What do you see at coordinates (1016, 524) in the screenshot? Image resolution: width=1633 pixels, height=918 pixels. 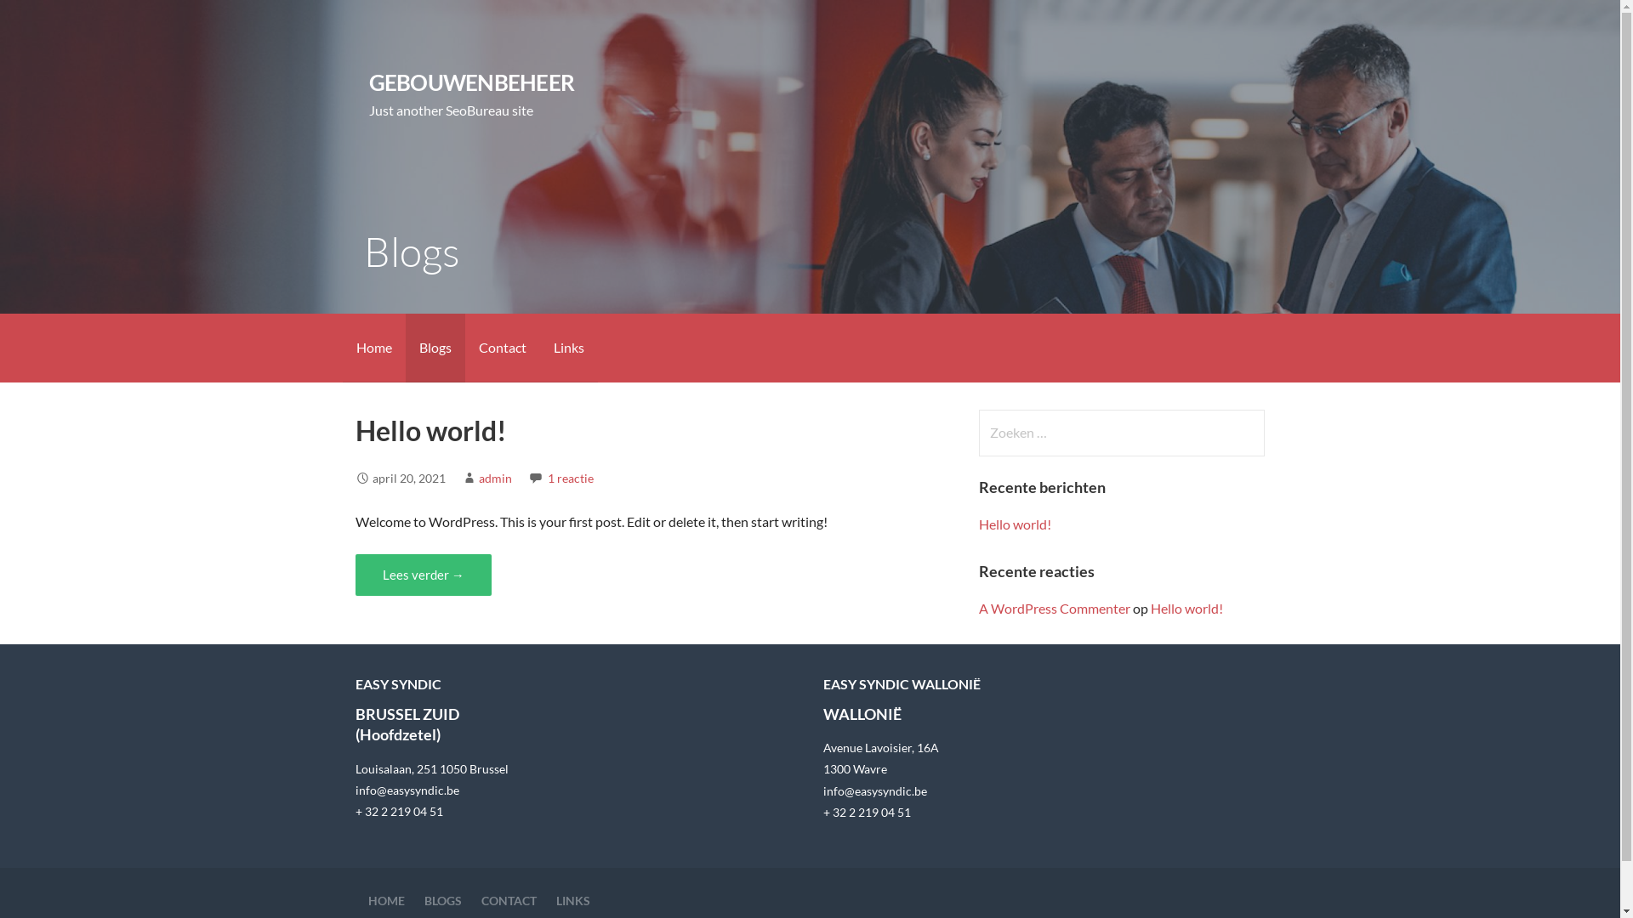 I see `Hello world!` at bounding box center [1016, 524].